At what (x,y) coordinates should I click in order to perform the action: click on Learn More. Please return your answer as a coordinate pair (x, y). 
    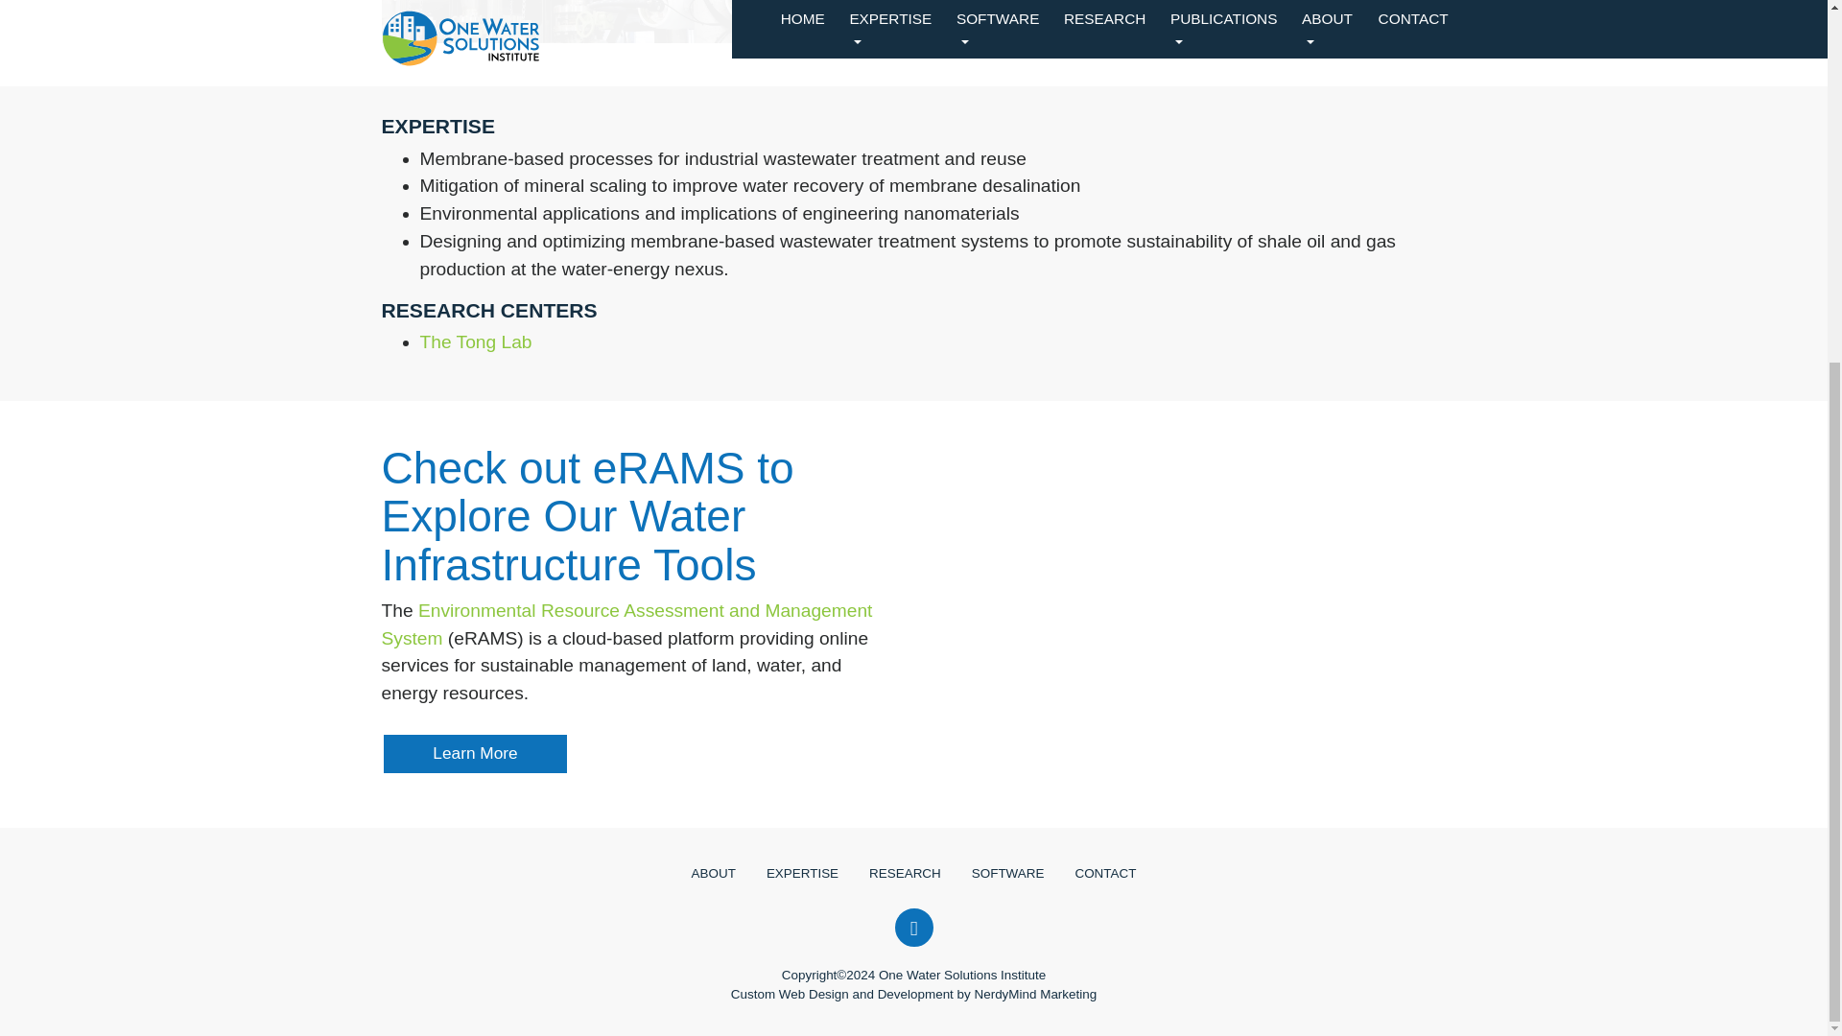
    Looking at the image, I should click on (475, 753).